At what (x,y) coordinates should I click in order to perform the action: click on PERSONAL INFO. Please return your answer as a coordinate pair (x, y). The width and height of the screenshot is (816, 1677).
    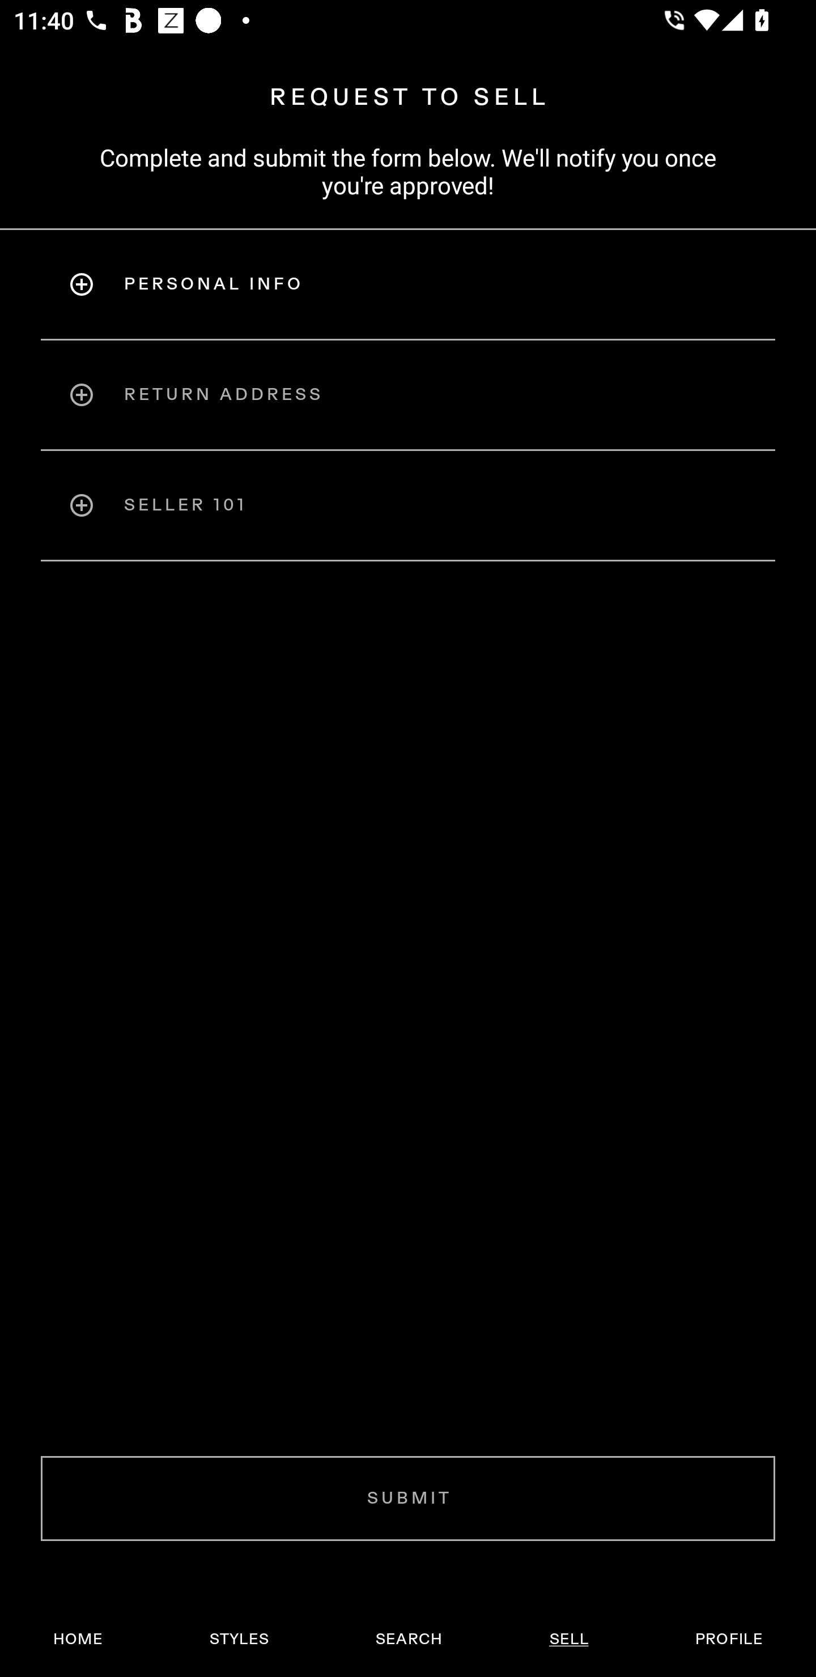
    Looking at the image, I should click on (408, 284).